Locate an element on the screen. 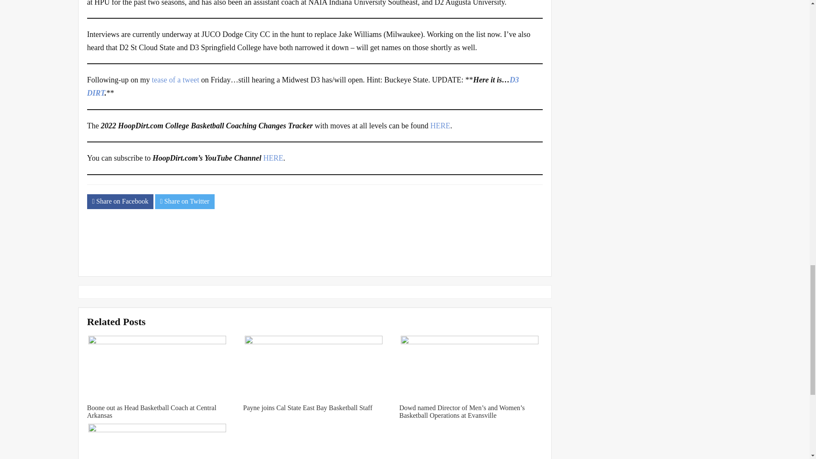  HERE is located at coordinates (440, 126).